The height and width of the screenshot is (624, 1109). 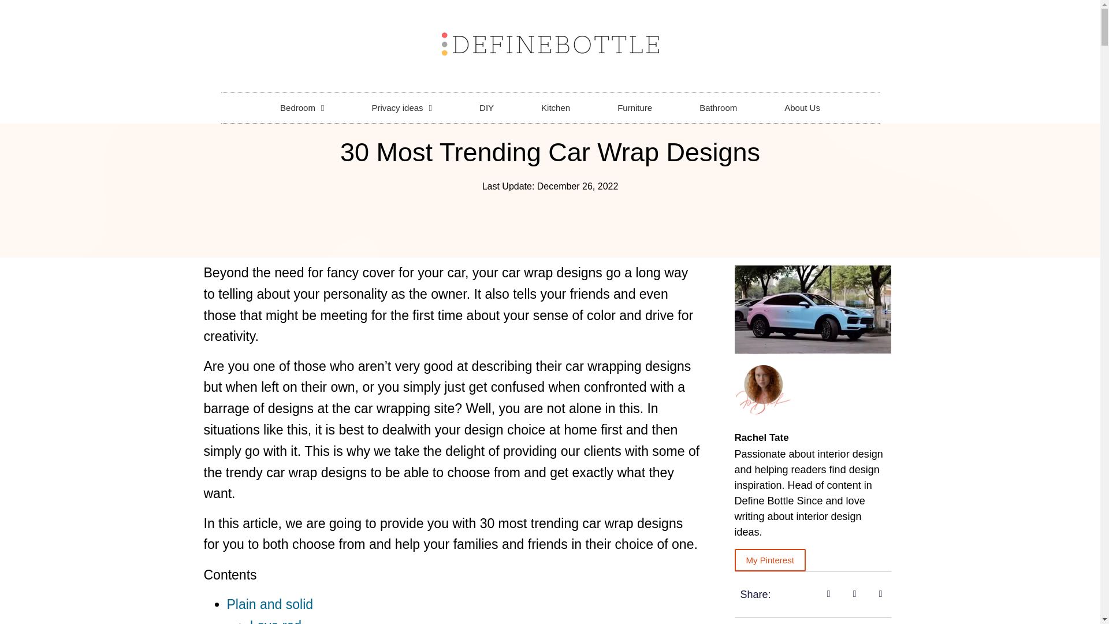 I want to click on Bathroom, so click(x=718, y=107).